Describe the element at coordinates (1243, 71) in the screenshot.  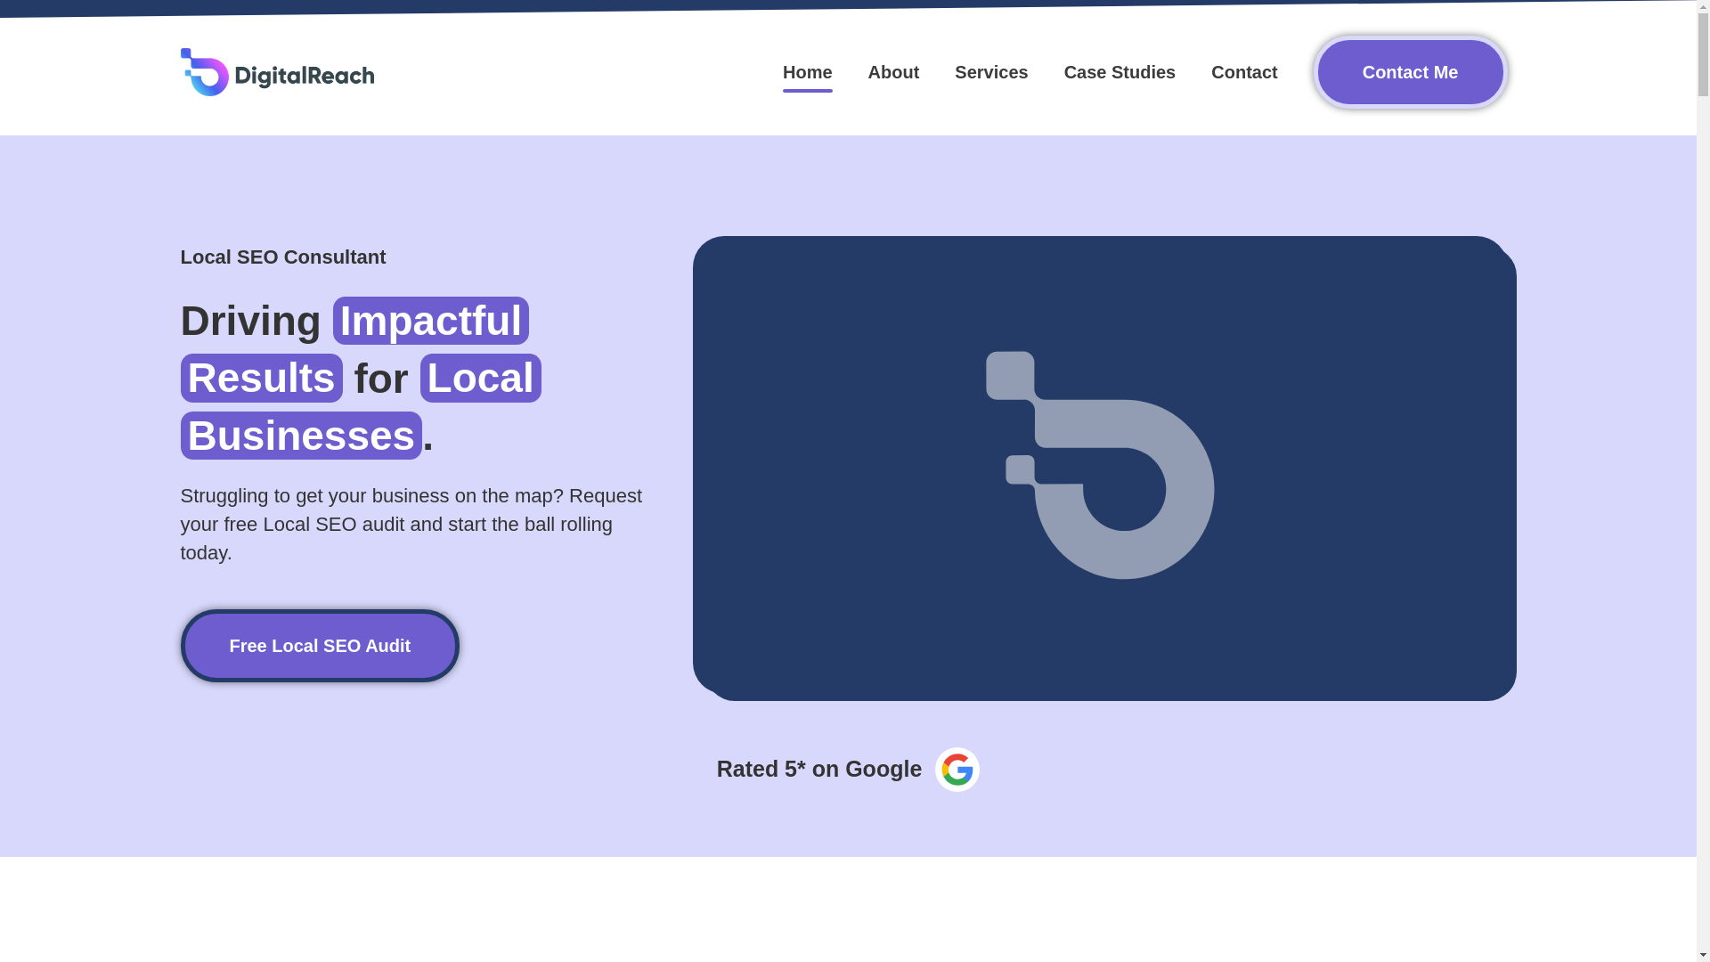
I see `Contact` at that location.